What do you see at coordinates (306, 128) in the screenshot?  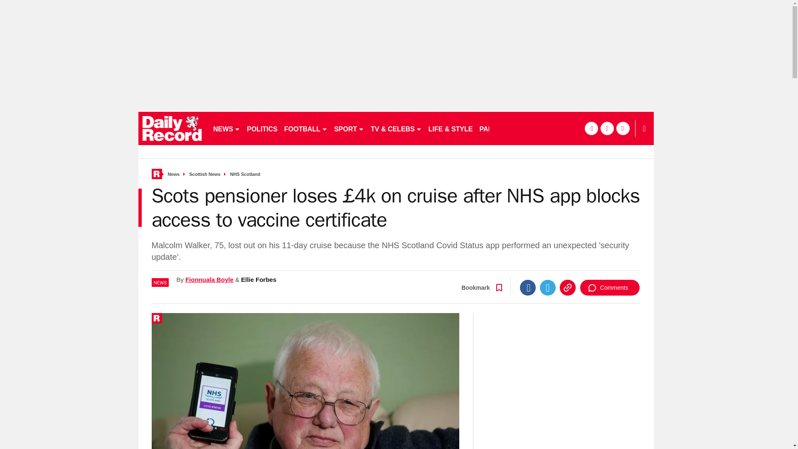 I see `FOOTBALL` at bounding box center [306, 128].